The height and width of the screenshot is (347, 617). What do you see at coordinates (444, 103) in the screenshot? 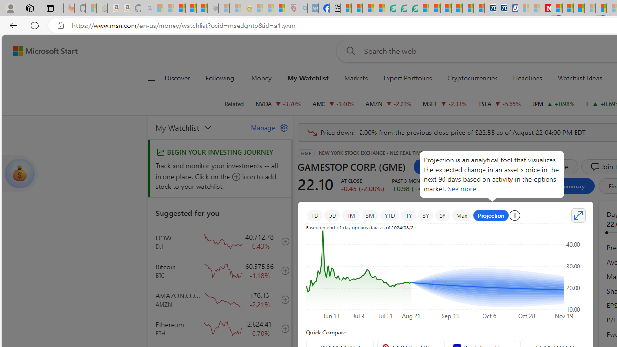
I see `MSFT MICROSOFT CORPORATION decrease 415.55 -8.59 -2.03%` at bounding box center [444, 103].